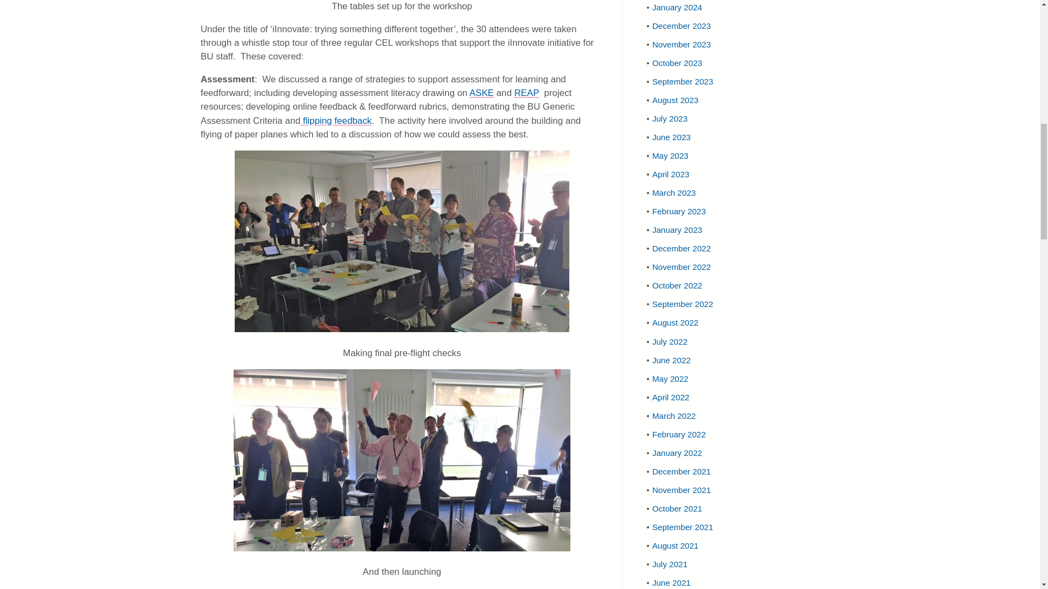 The height and width of the screenshot is (589, 1048). I want to click on March 2023, so click(674, 192).